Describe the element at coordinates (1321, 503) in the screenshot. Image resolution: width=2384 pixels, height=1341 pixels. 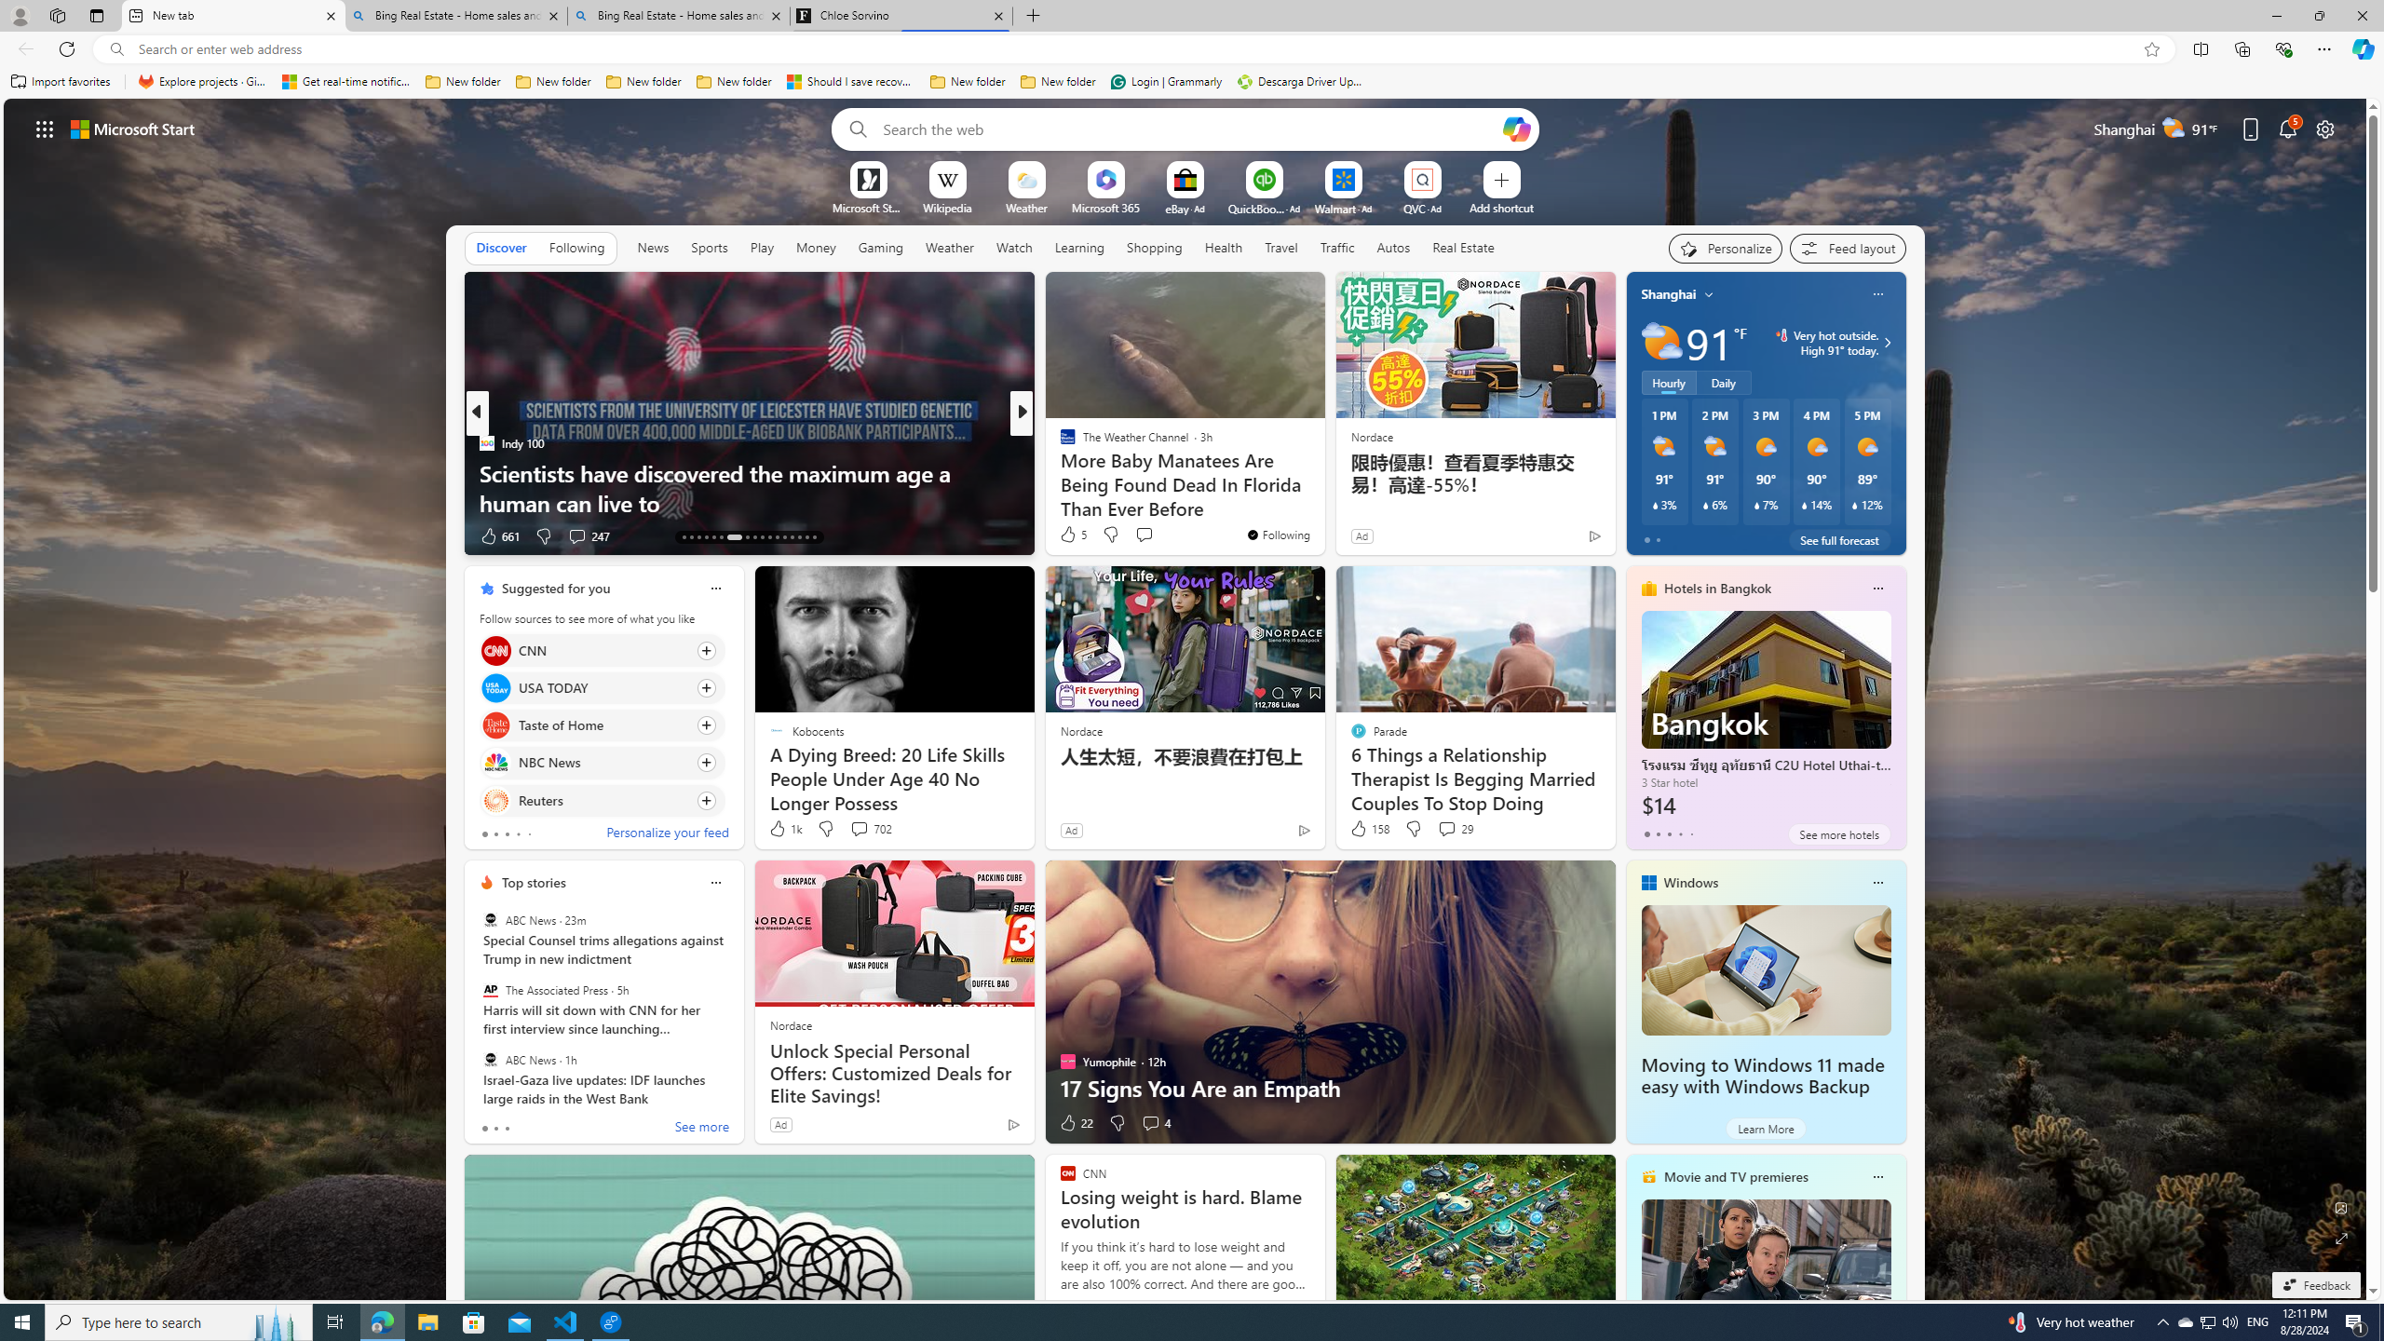
I see `Don't Use an Ordinary Backpack` at that location.